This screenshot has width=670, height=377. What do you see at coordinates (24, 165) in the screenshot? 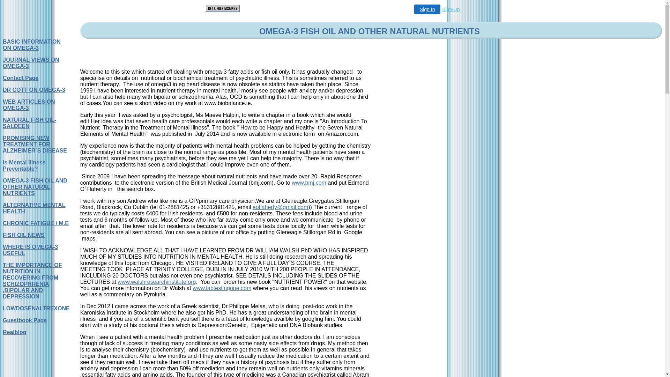
I see `Is Mental Illness Preventable?` at bounding box center [24, 165].